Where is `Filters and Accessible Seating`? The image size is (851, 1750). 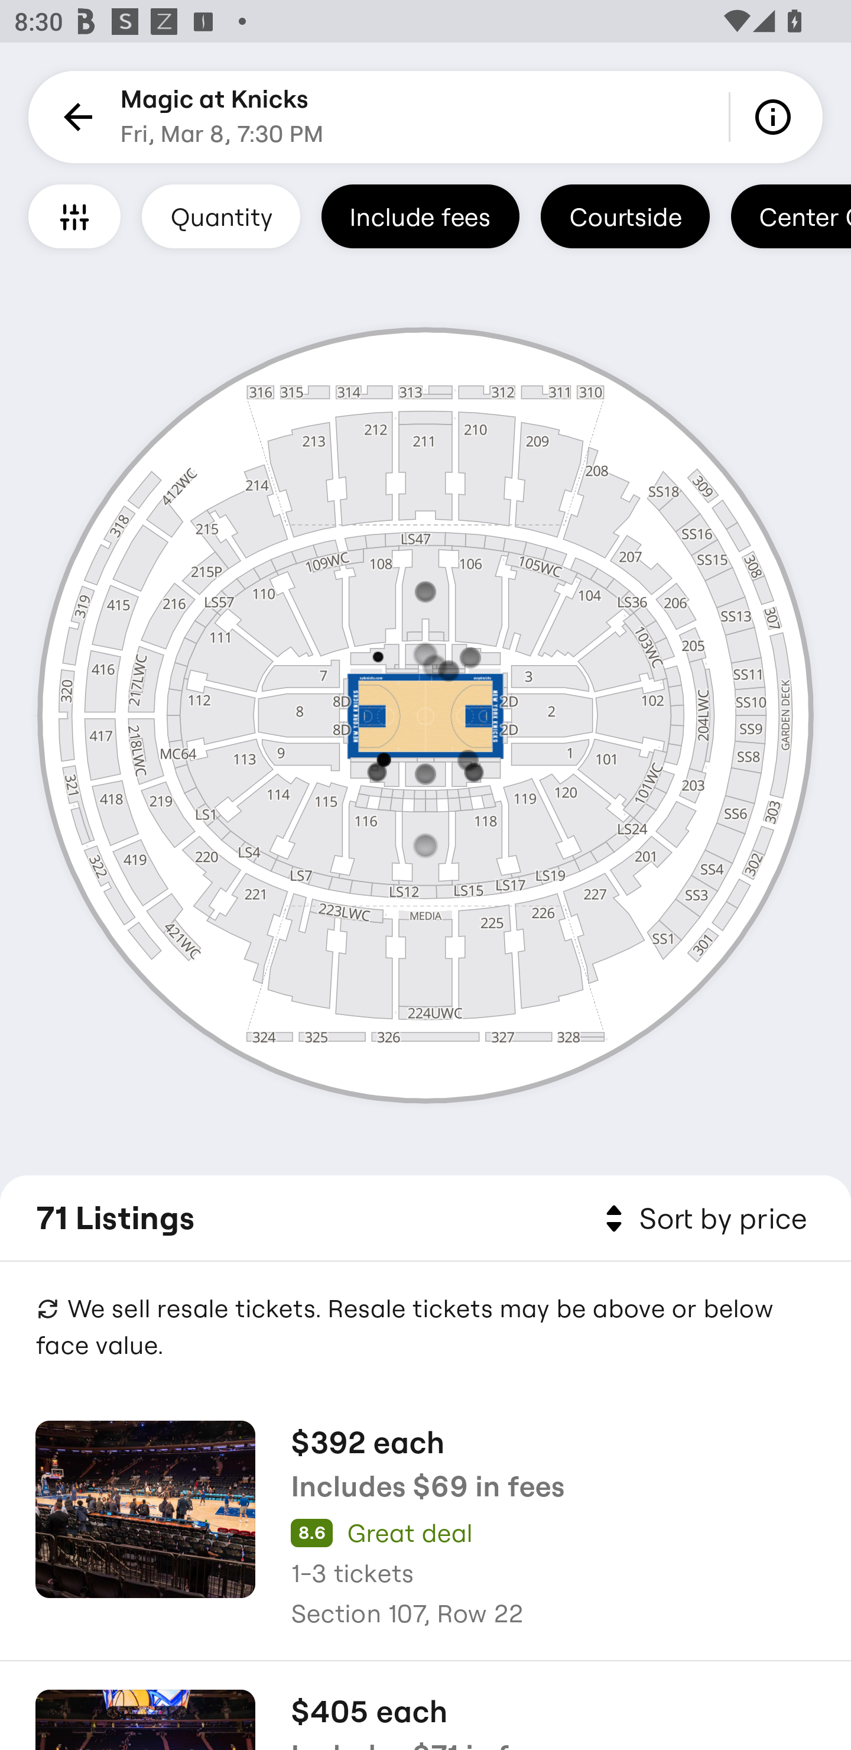 Filters and Accessible Seating is located at coordinates (74, 216).